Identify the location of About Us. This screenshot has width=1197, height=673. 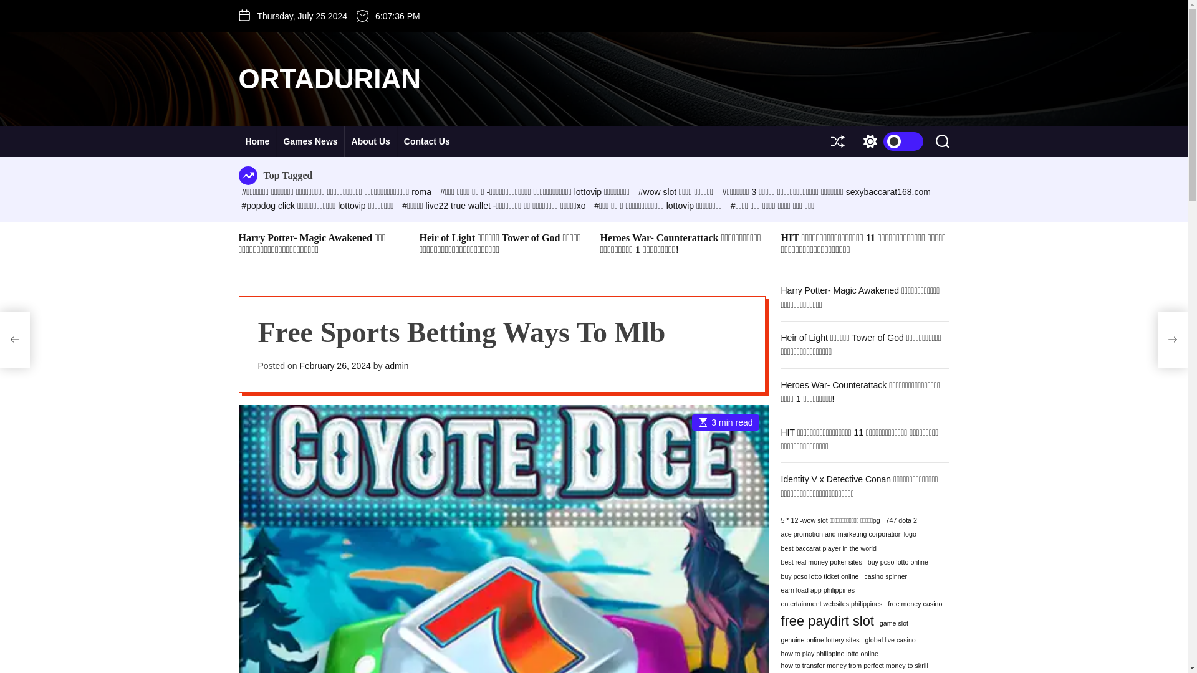
(370, 141).